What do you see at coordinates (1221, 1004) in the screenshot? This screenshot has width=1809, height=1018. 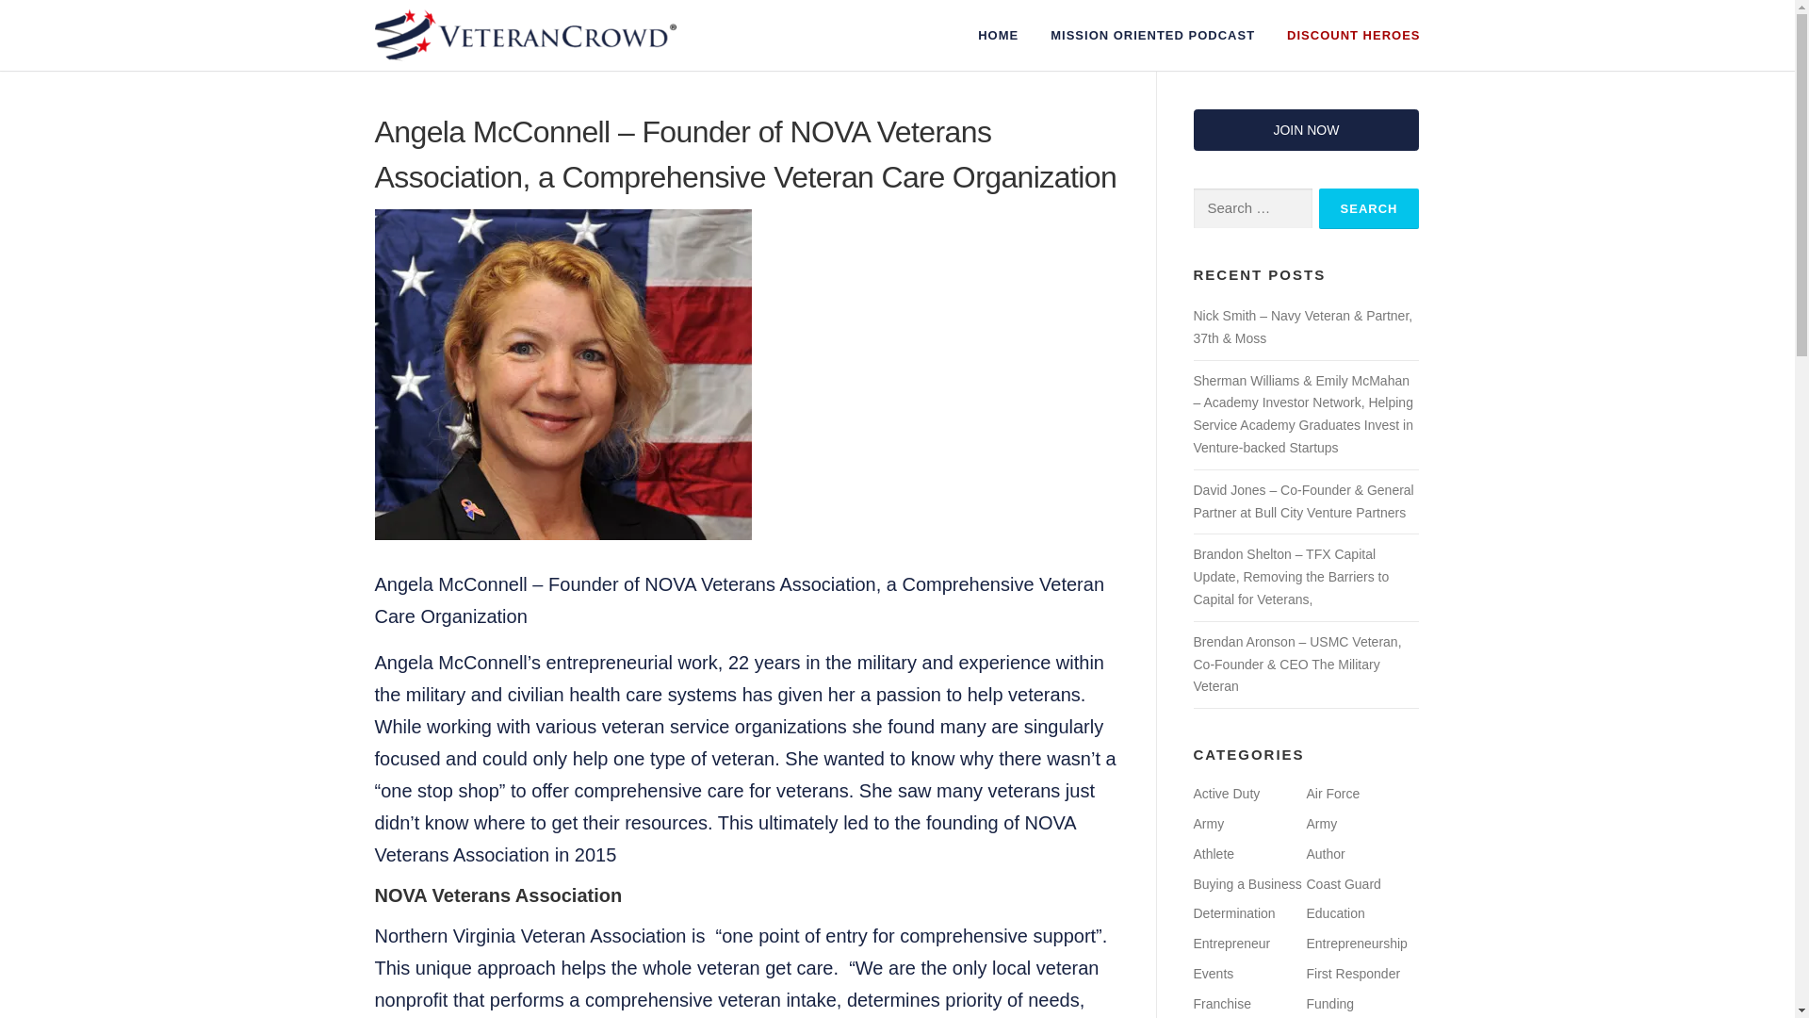 I see `Franchise` at bounding box center [1221, 1004].